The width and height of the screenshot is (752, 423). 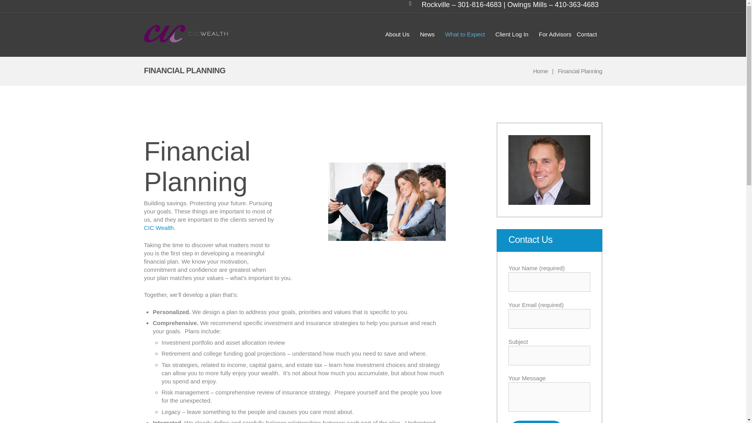 What do you see at coordinates (536, 421) in the screenshot?
I see `Send` at bounding box center [536, 421].